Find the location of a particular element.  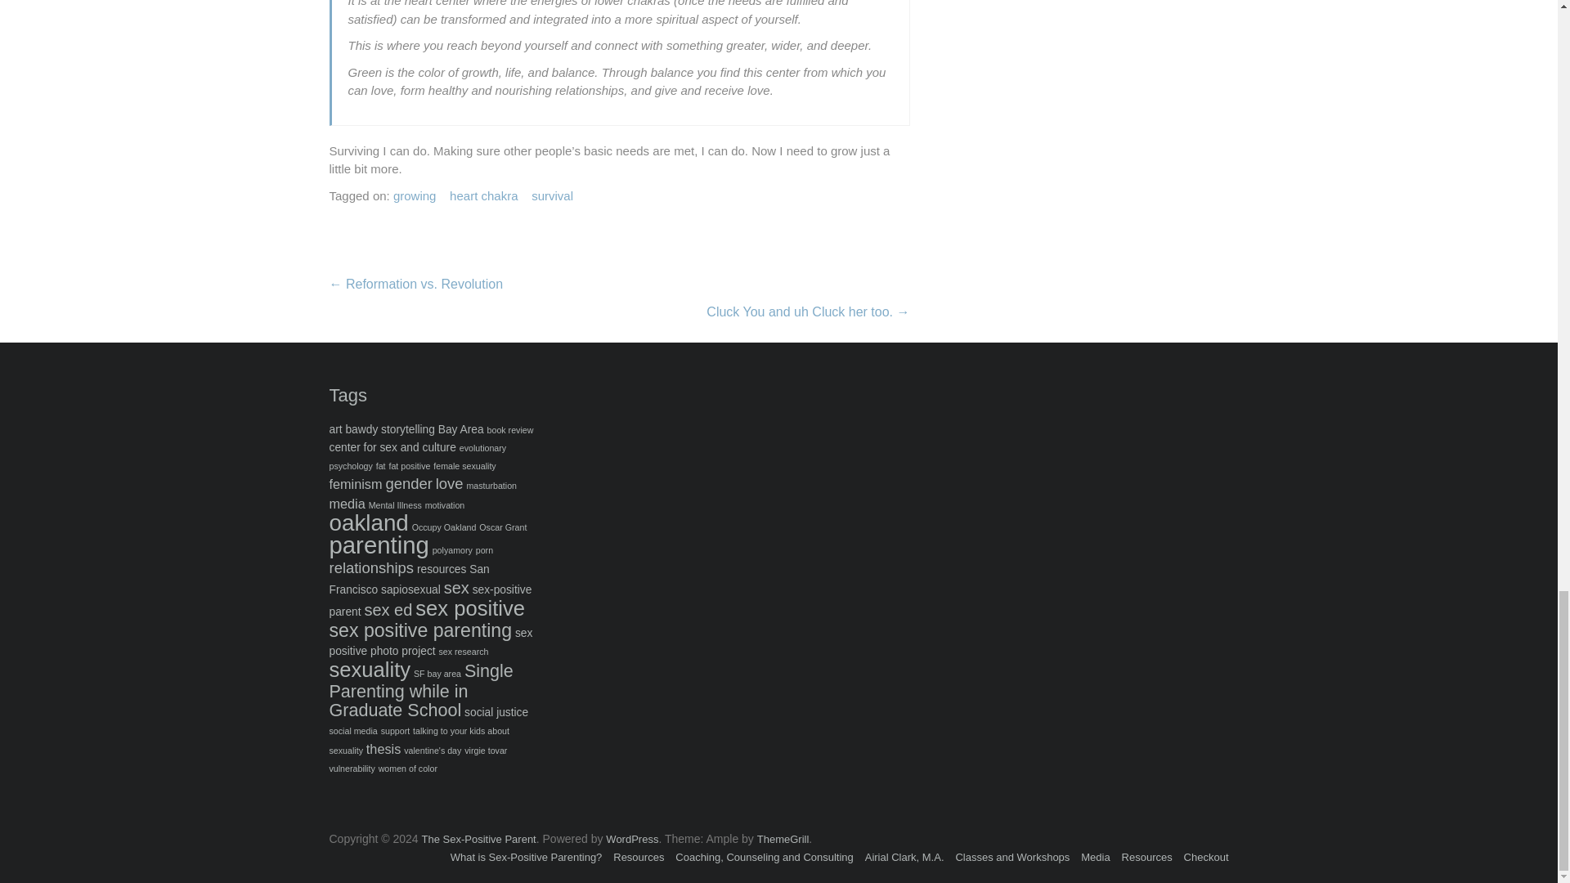

survival is located at coordinates (552, 196).